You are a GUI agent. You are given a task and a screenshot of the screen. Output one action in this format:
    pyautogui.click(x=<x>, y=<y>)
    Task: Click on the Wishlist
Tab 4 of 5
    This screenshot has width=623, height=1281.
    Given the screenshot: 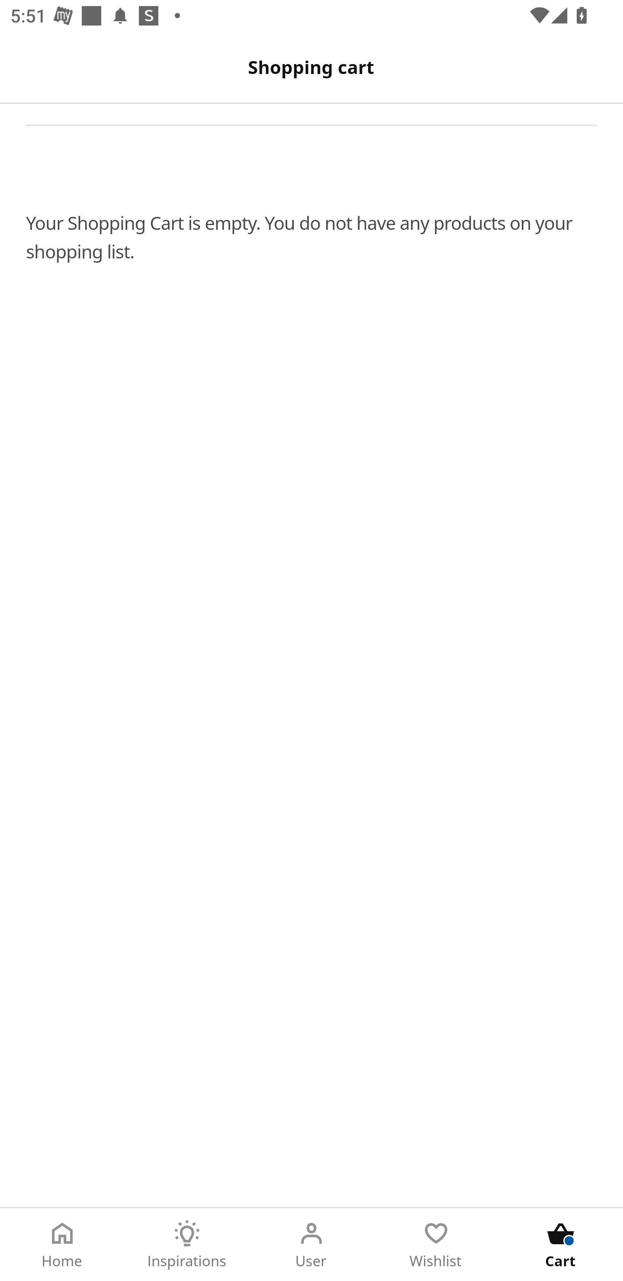 What is the action you would take?
    pyautogui.click(x=436, y=1245)
    